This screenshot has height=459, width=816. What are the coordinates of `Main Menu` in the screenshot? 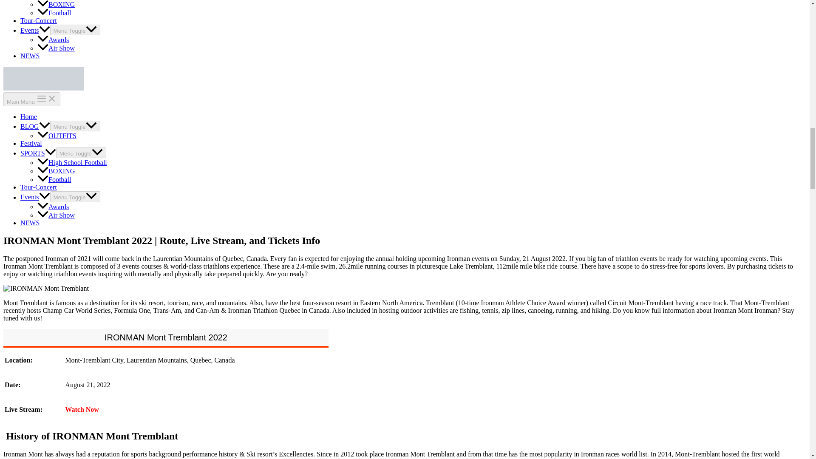 It's located at (31, 99).